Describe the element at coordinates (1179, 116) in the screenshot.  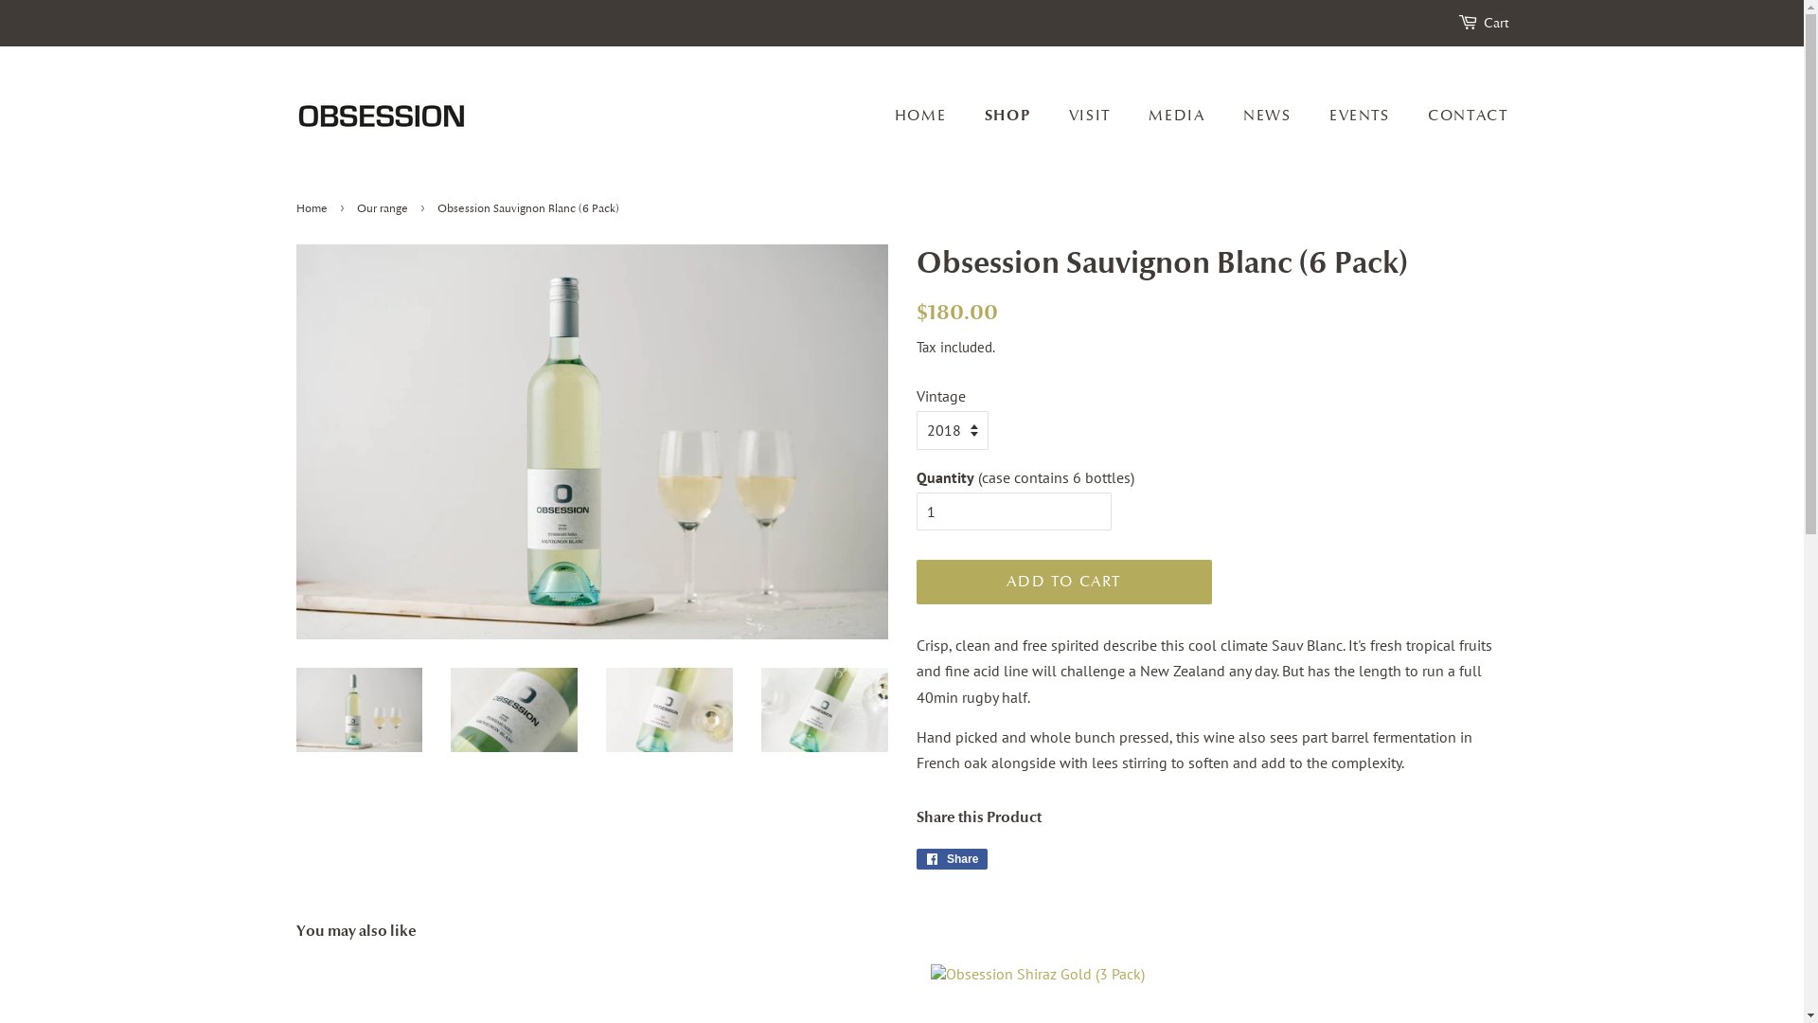
I see `MEDIA` at that location.